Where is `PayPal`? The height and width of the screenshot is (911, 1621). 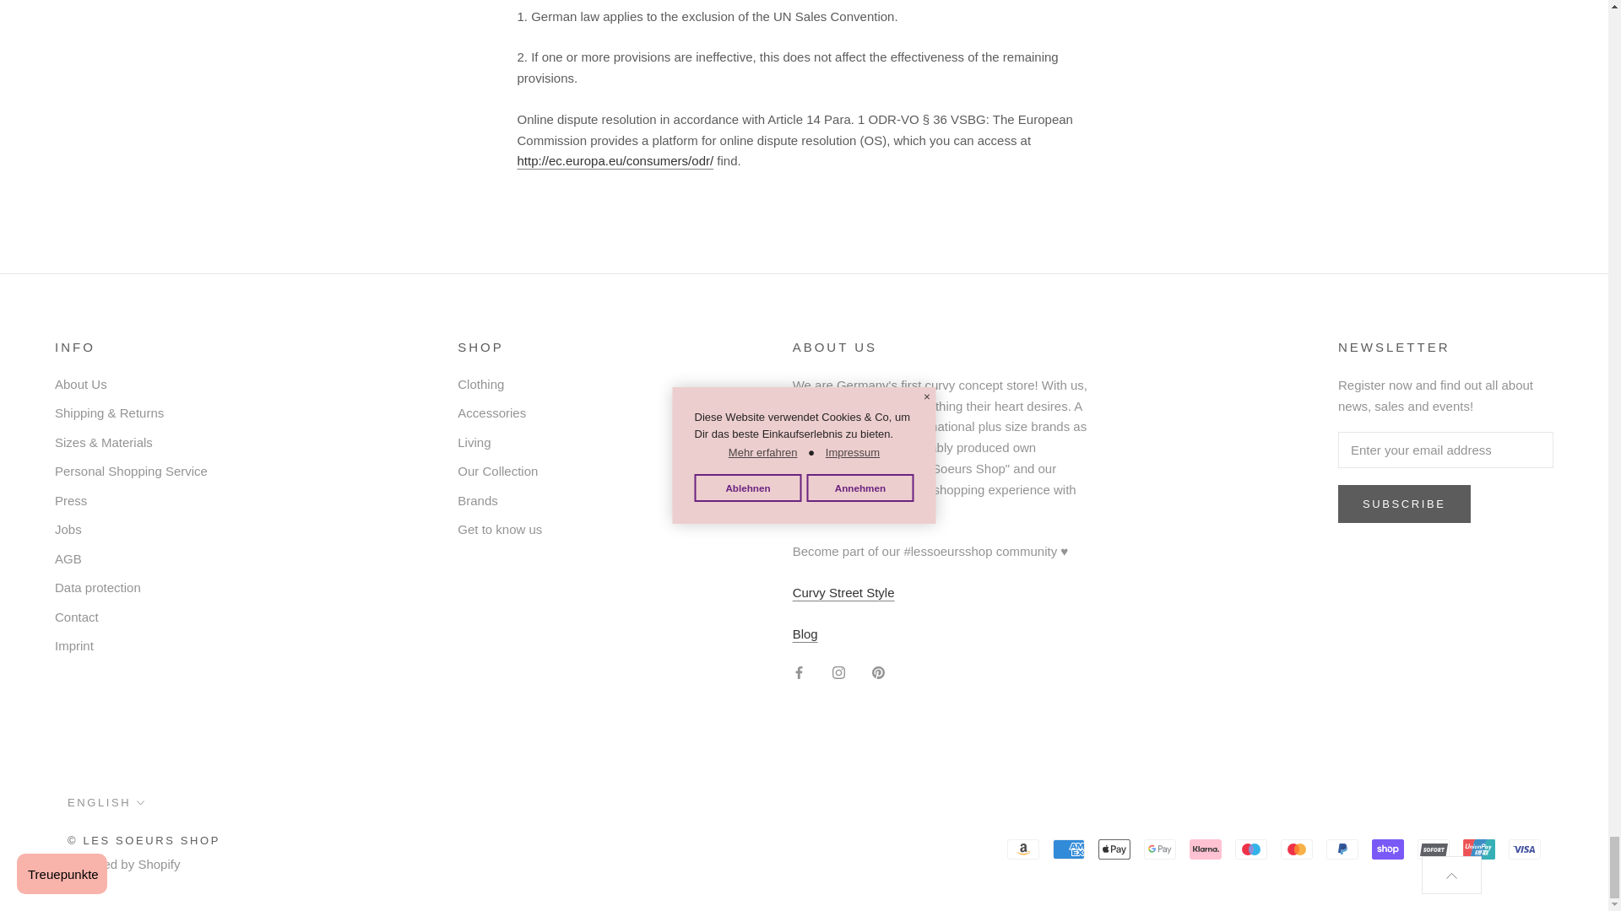 PayPal is located at coordinates (1342, 849).